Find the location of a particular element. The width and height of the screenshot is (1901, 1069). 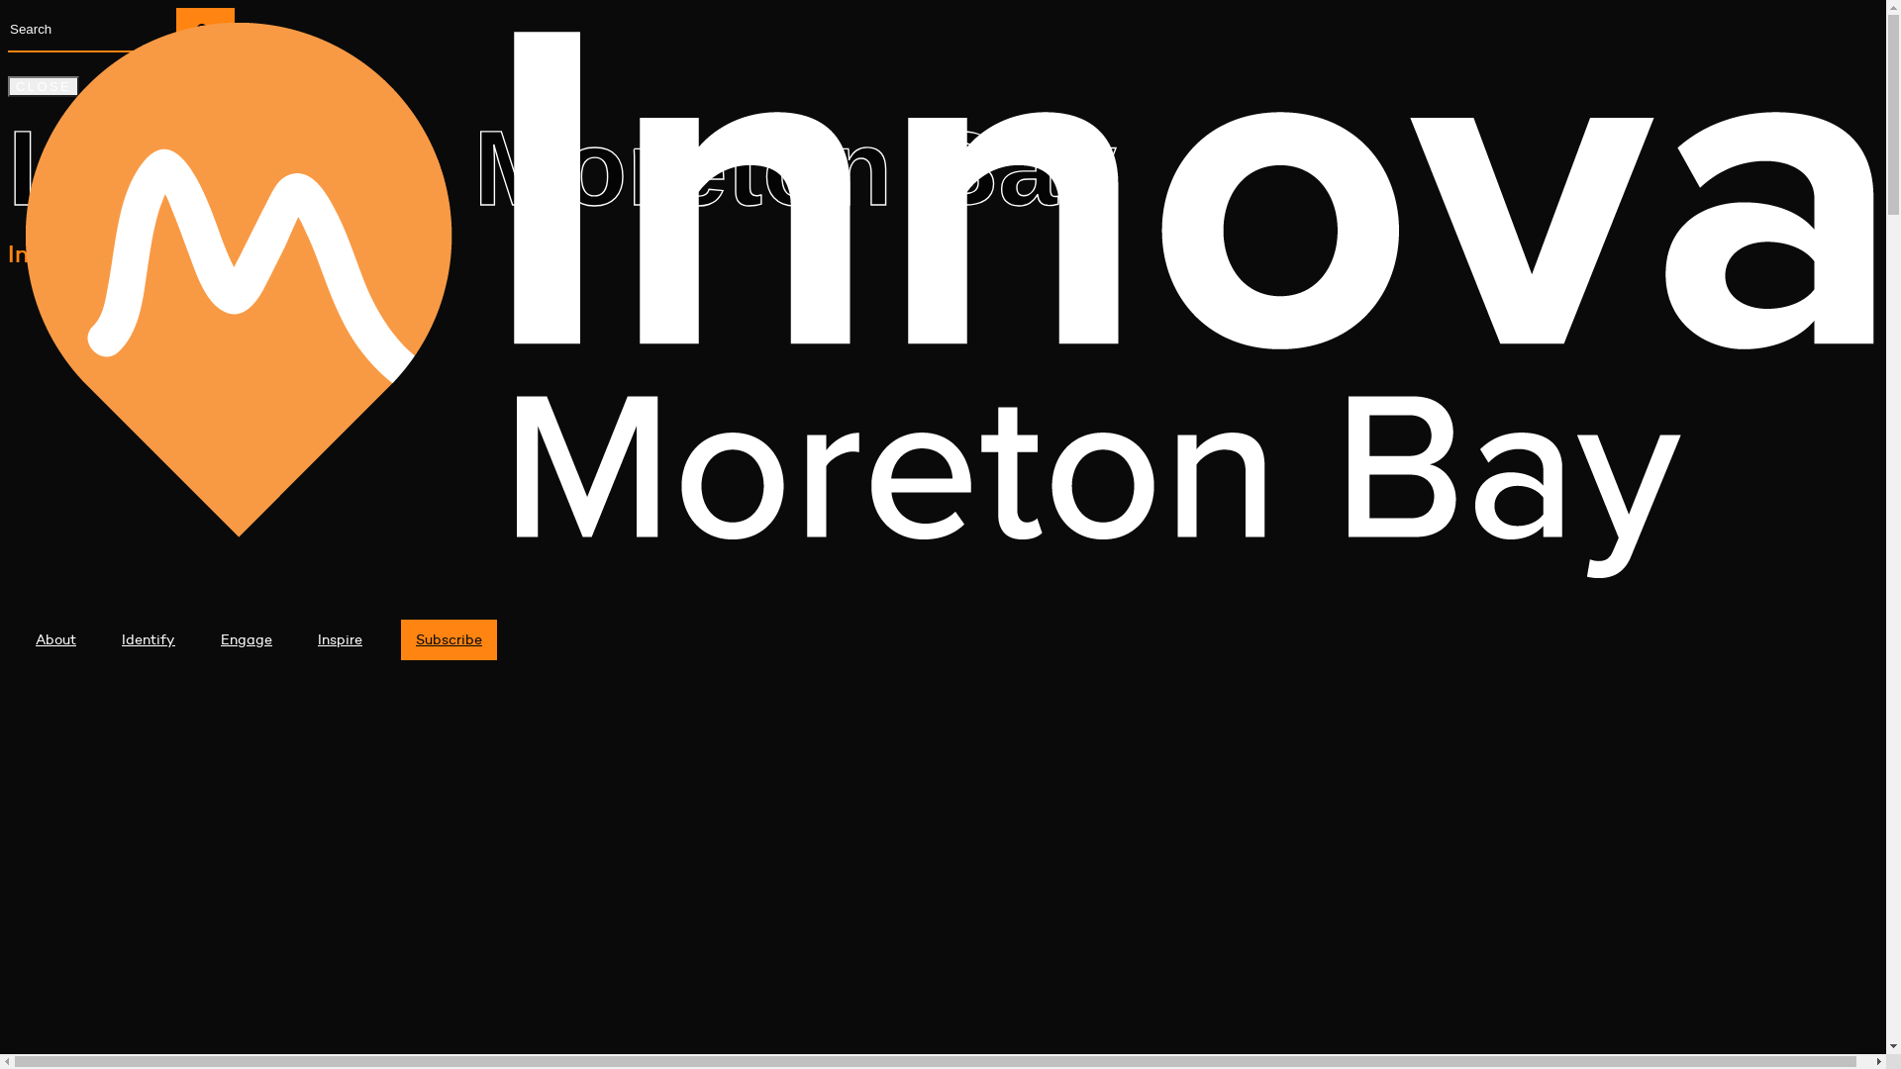

Identify is located at coordinates (149, 639).